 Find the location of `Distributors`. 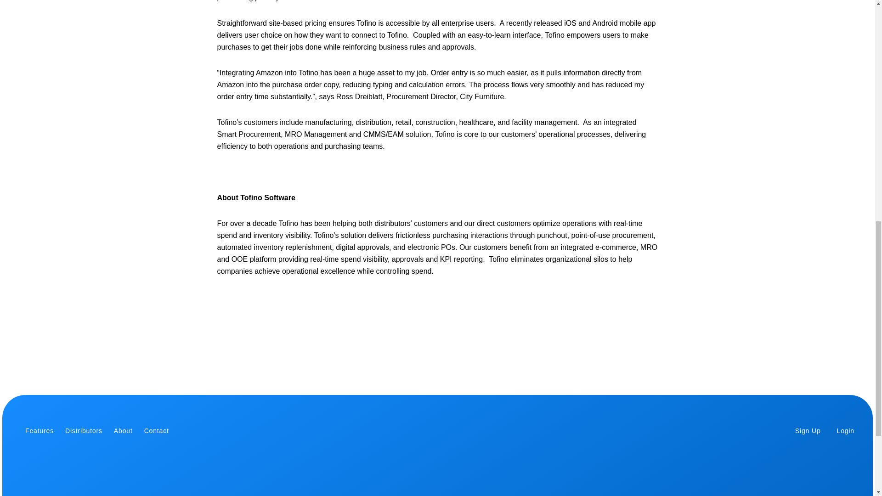

Distributors is located at coordinates (84, 431).